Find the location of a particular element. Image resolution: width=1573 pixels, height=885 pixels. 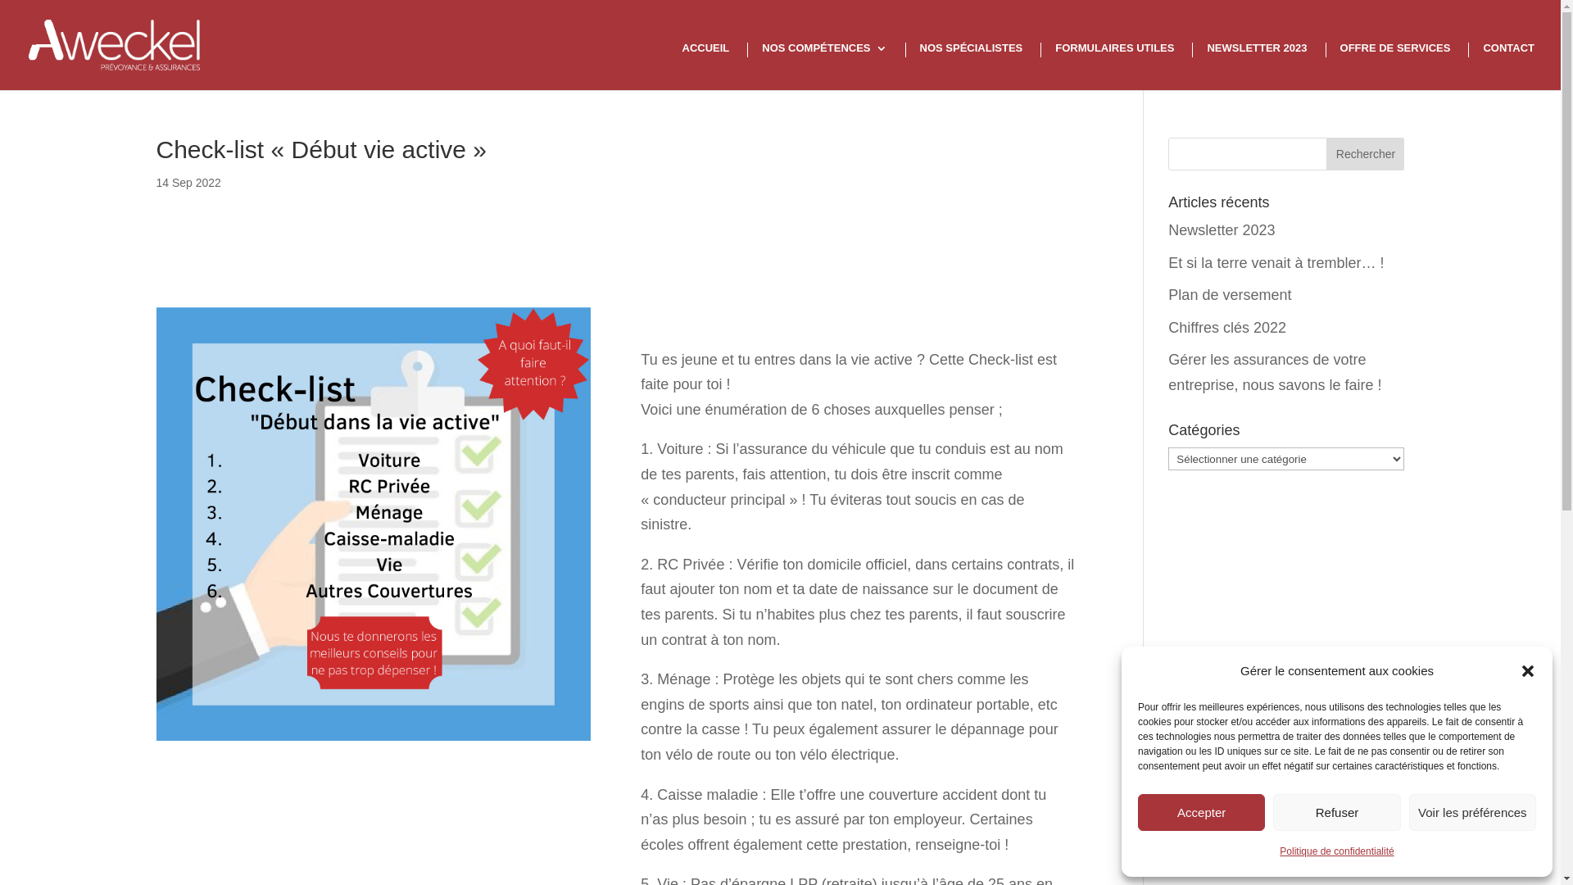

Accepter is located at coordinates (1201, 813).